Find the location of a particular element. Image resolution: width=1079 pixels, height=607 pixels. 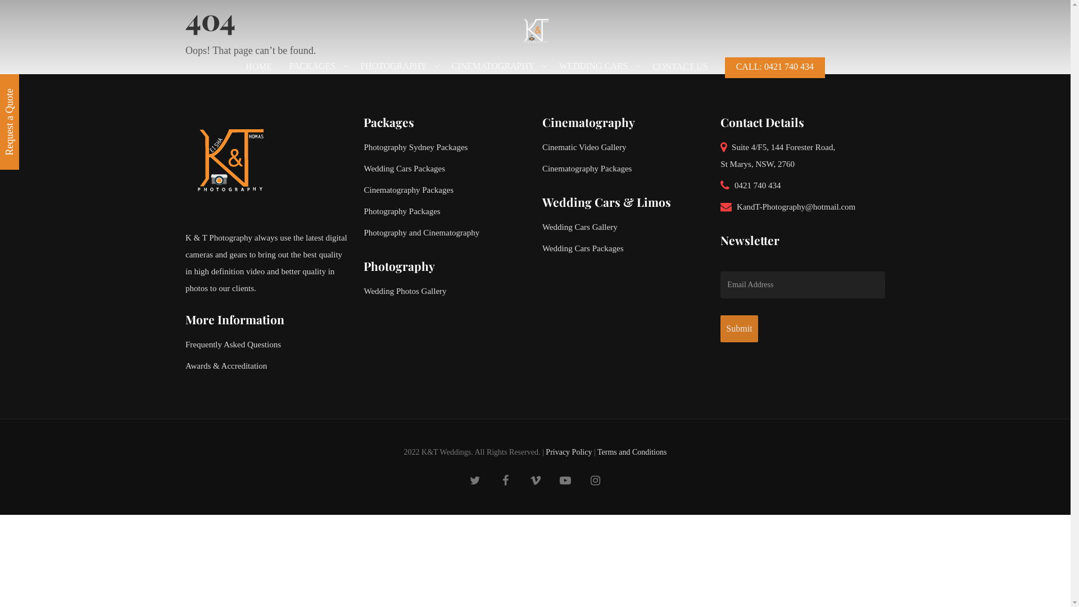

0421 740 434 is located at coordinates (803, 185).